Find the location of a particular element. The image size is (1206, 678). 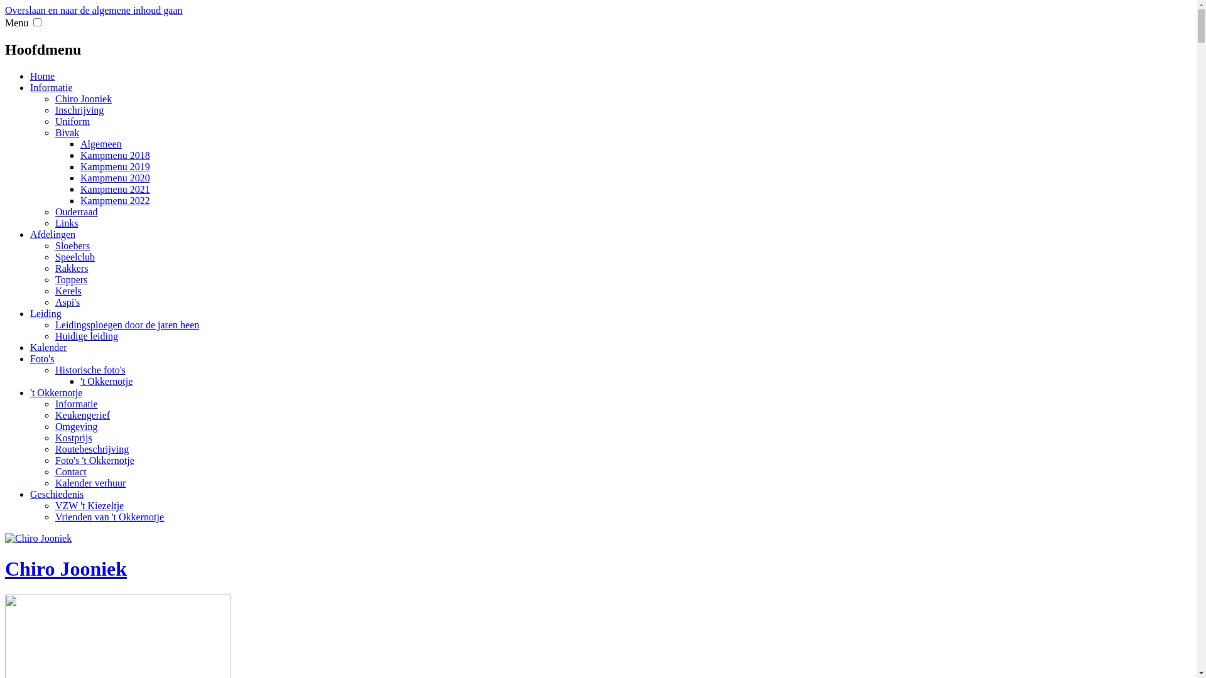

Rakkers is located at coordinates (72, 269).